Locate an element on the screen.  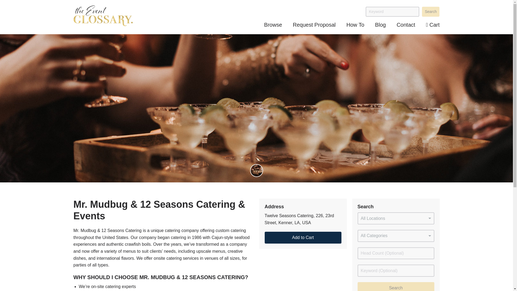
Browse is located at coordinates (273, 25).